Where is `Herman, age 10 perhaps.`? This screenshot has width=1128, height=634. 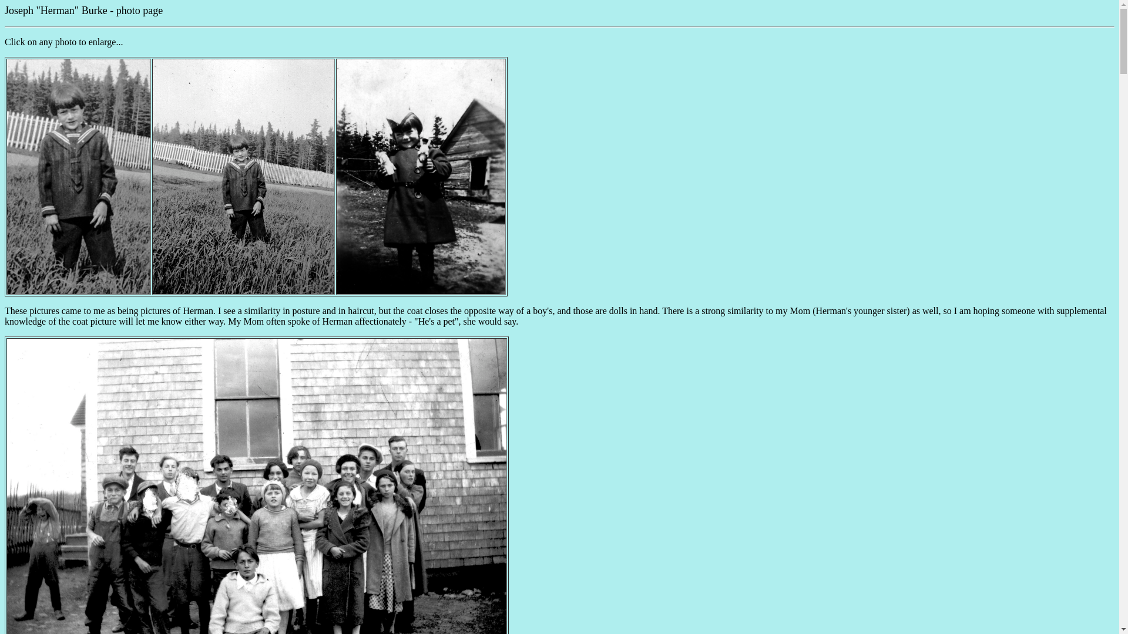
Herman, age 10 perhaps. is located at coordinates (78, 291).